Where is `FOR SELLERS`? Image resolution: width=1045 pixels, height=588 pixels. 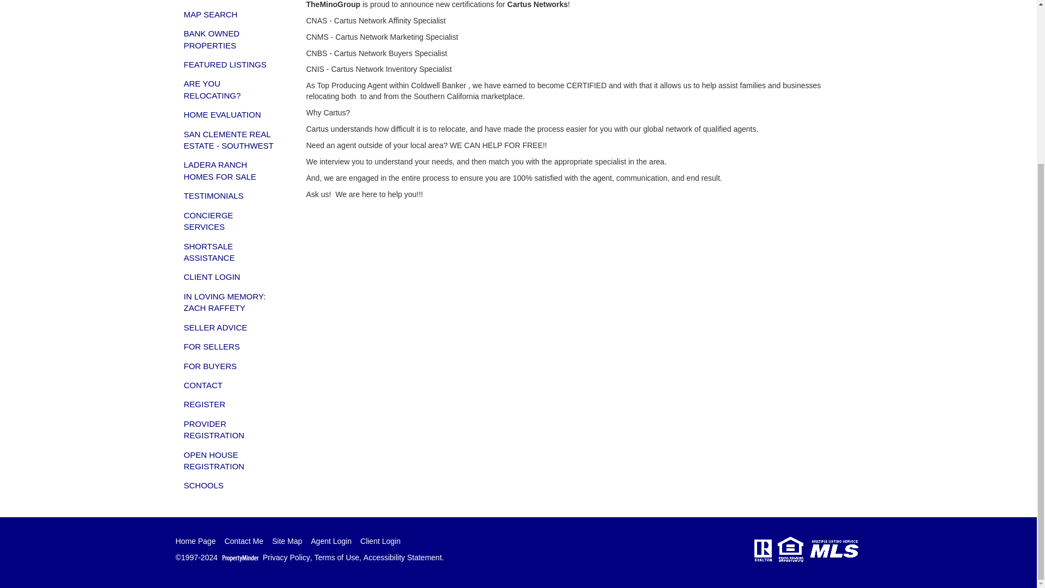 FOR SELLERS is located at coordinates (230, 346).